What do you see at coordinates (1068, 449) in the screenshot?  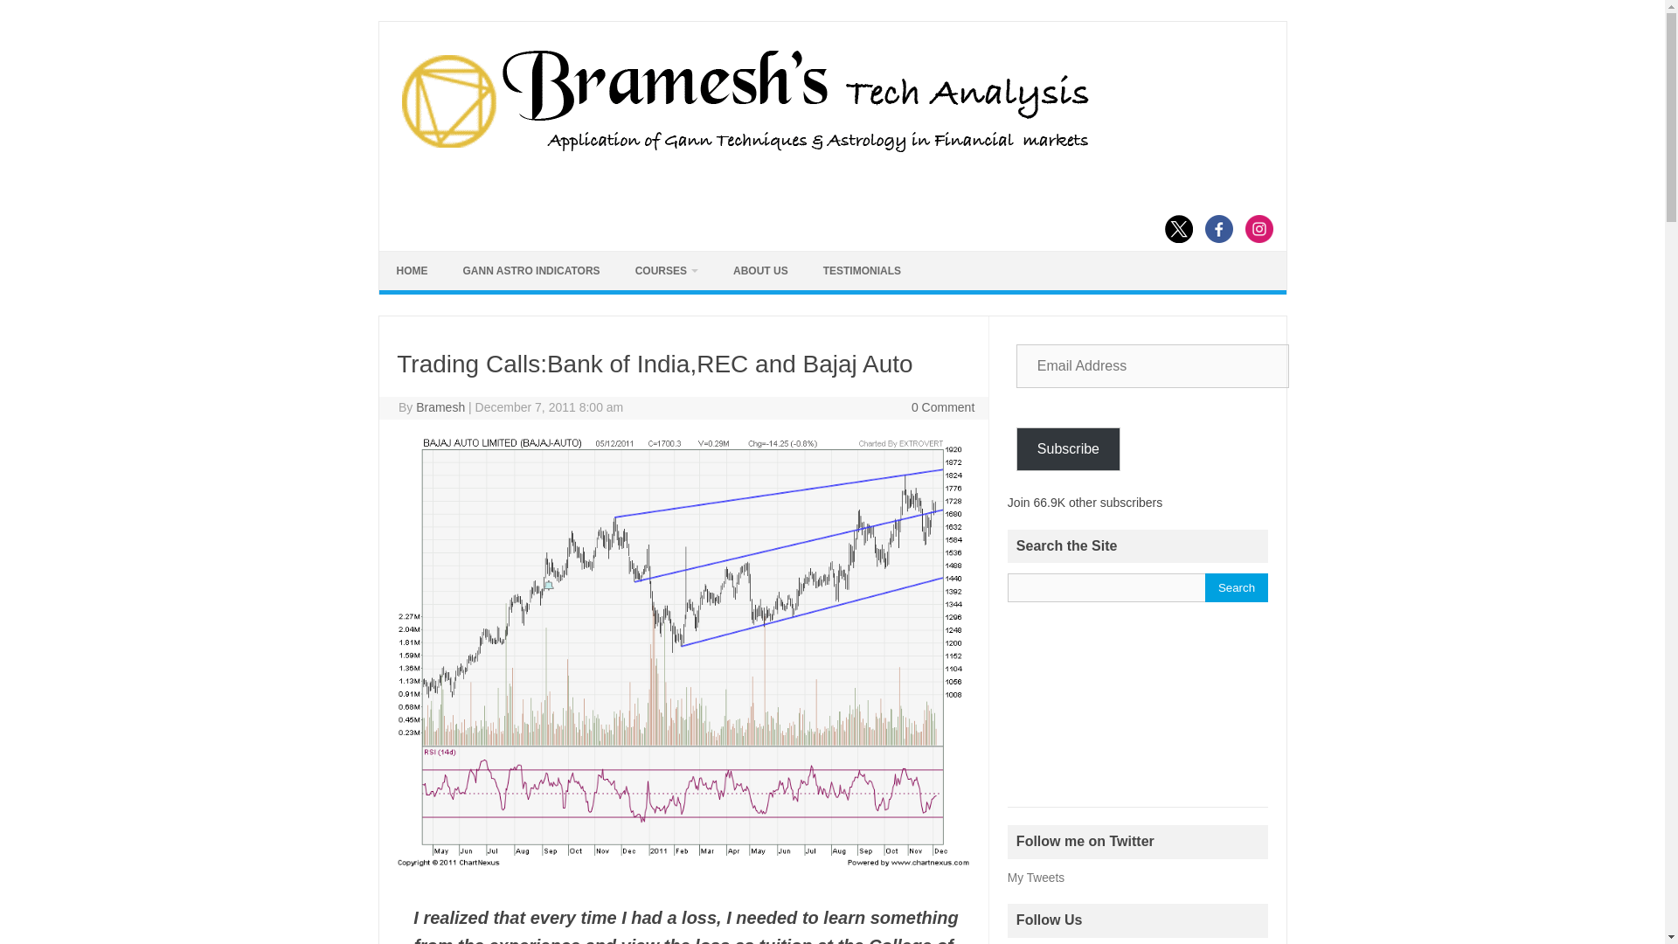 I see `Subscribe` at bounding box center [1068, 449].